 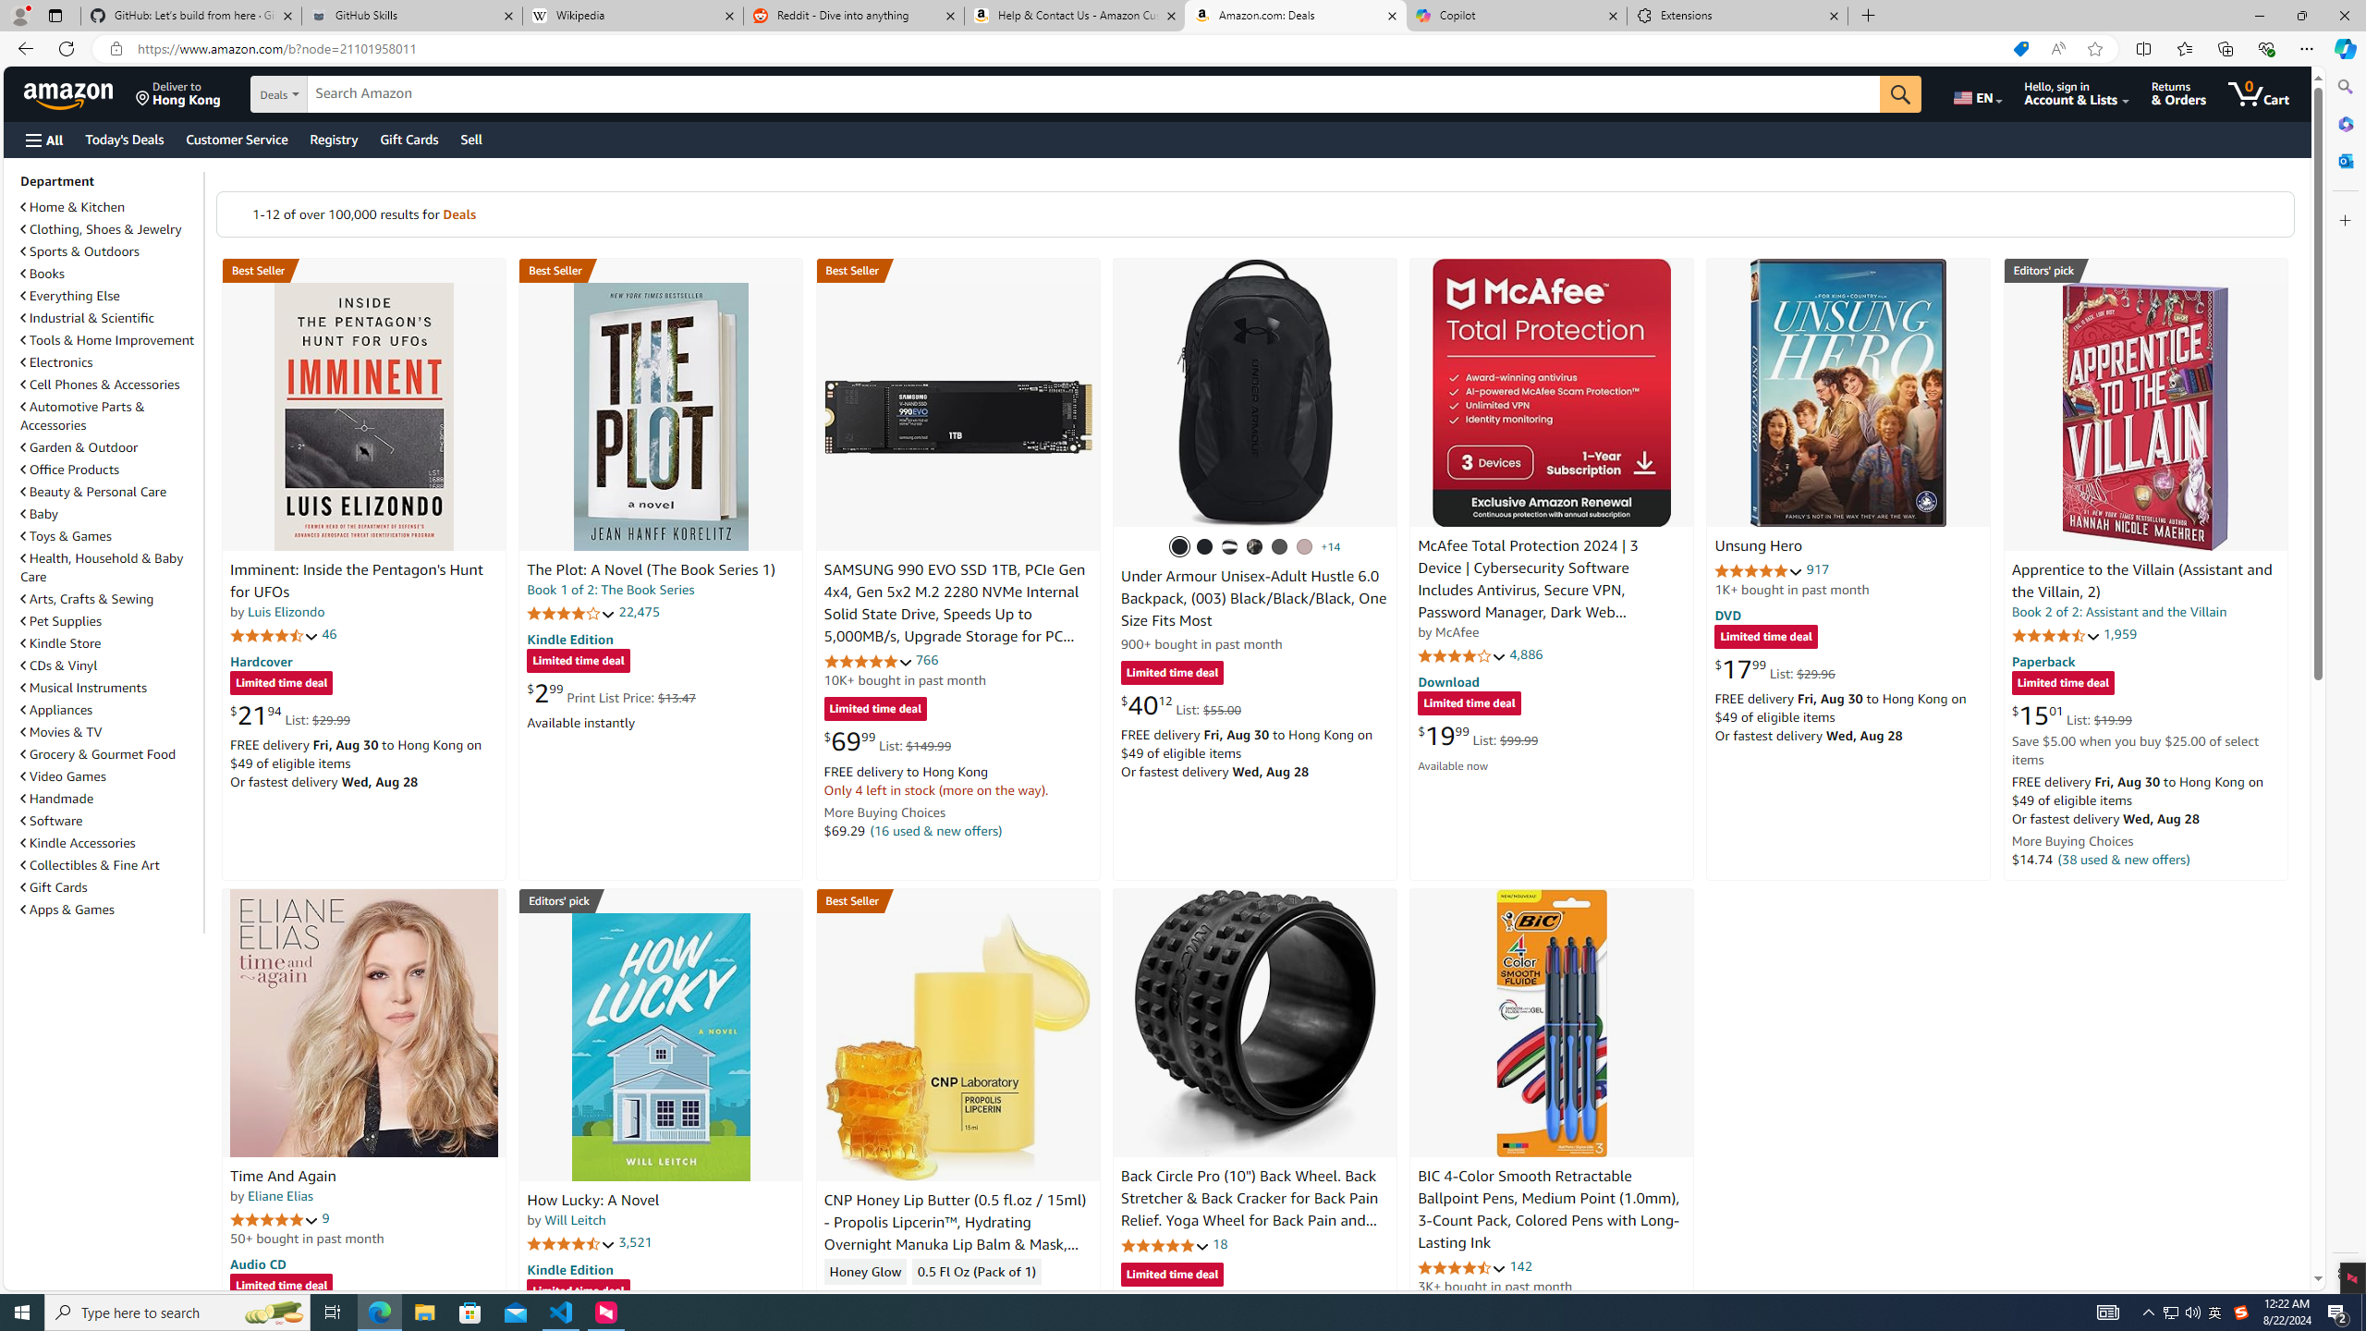 What do you see at coordinates (110, 842) in the screenshot?
I see `Kindle Accessories` at bounding box center [110, 842].